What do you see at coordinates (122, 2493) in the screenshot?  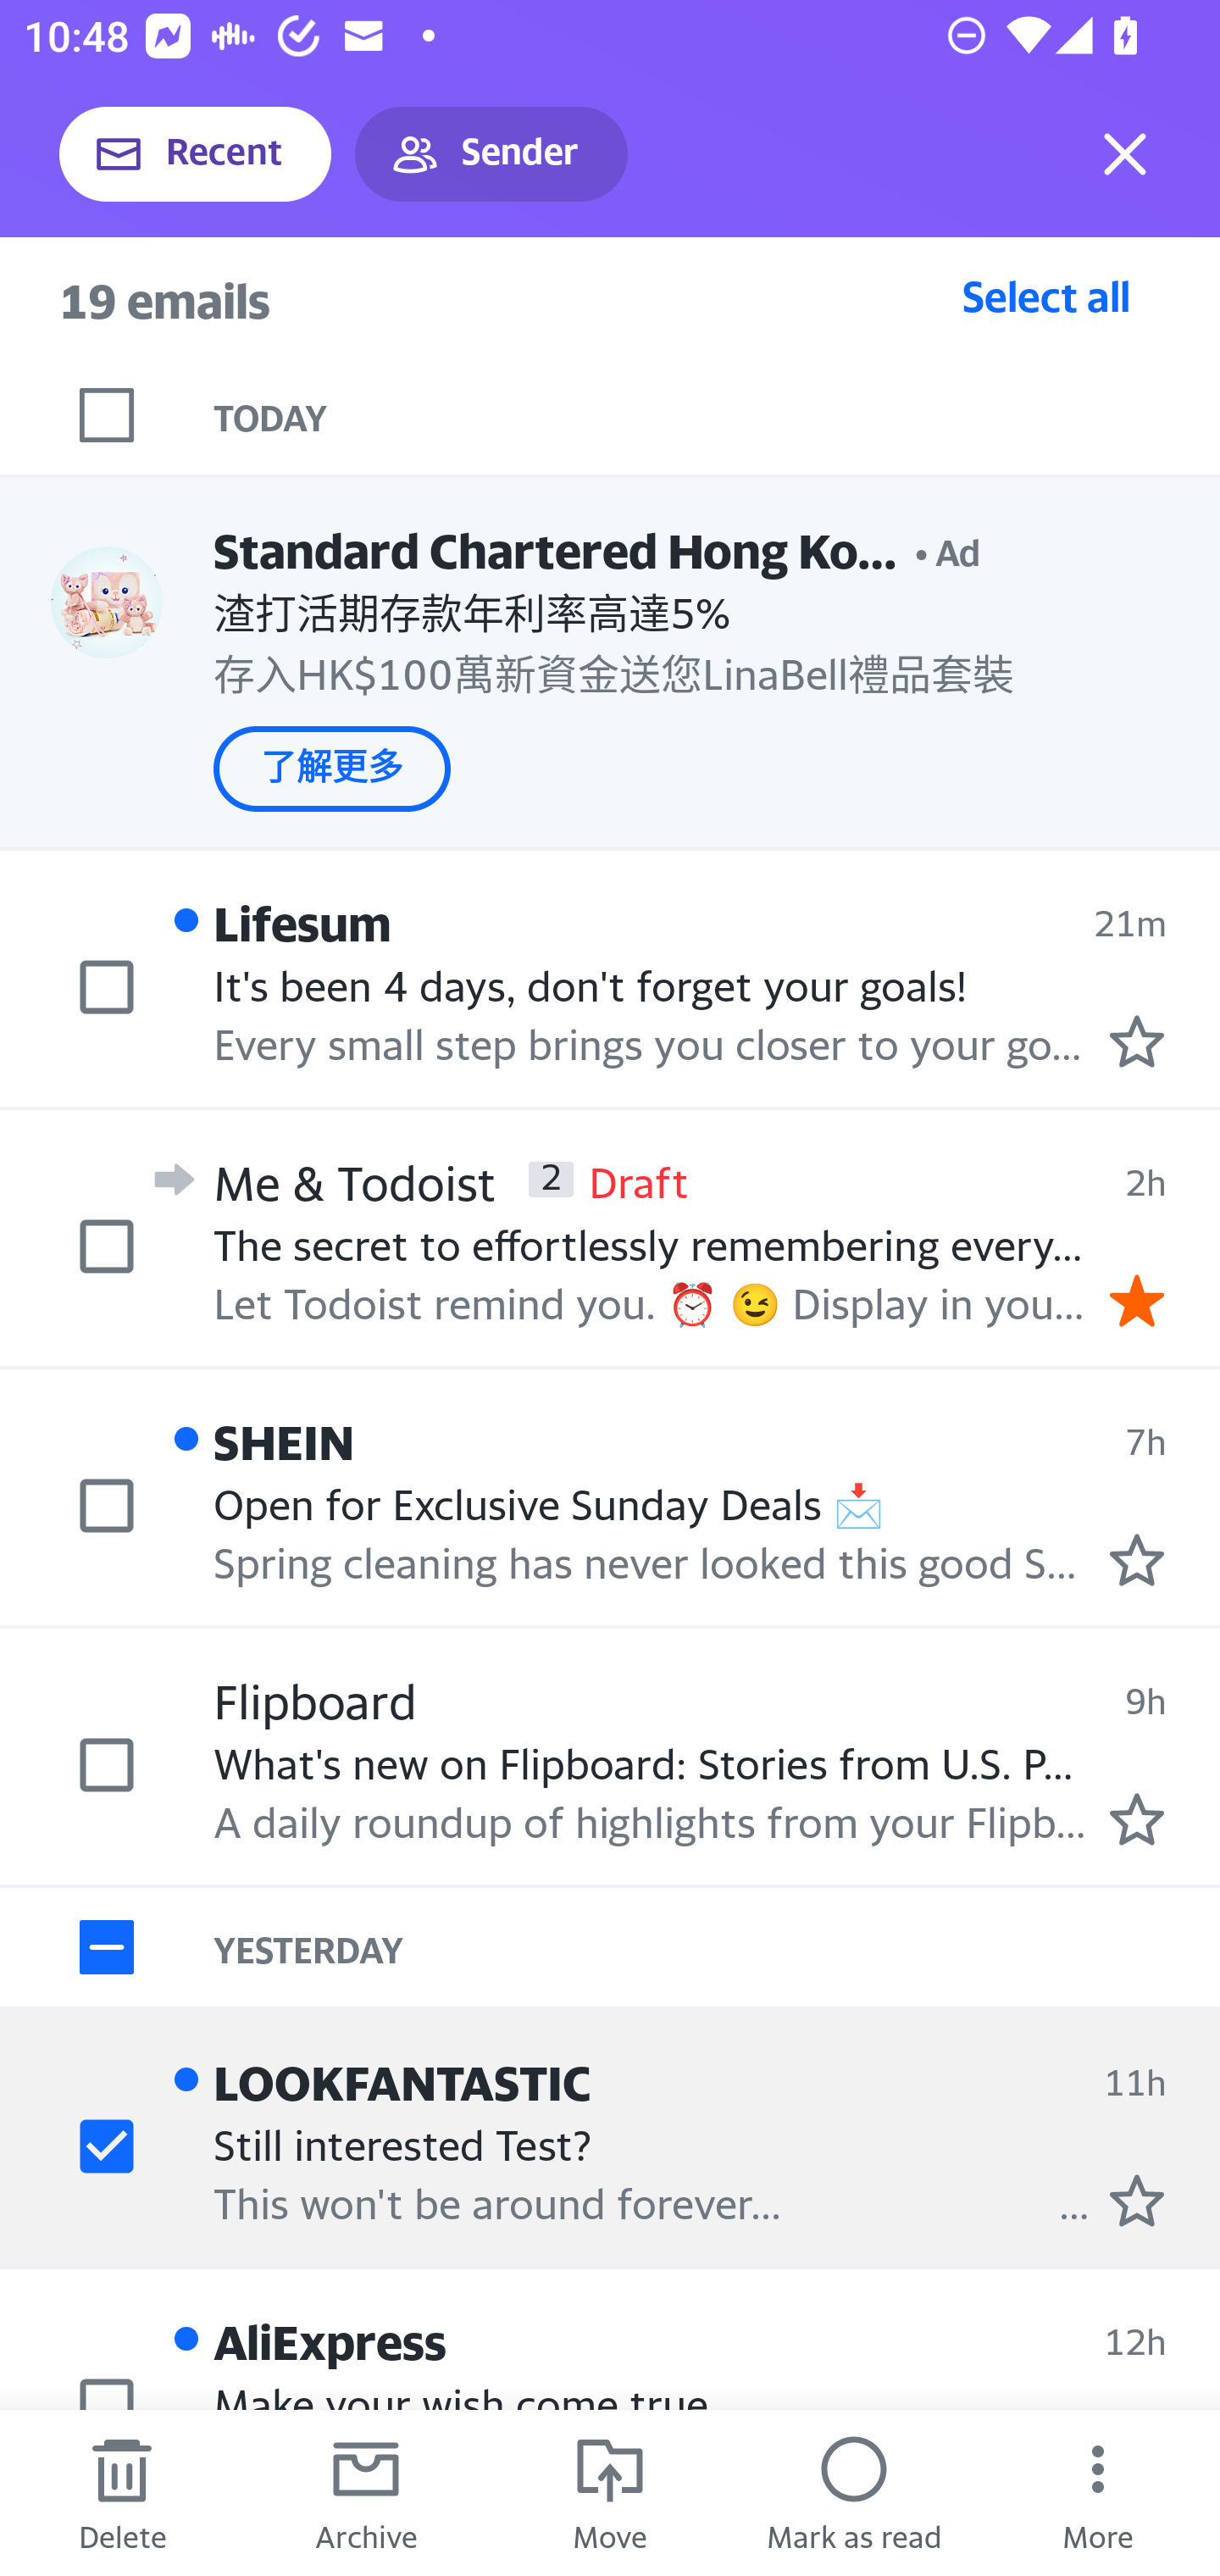 I see `Delete` at bounding box center [122, 2493].